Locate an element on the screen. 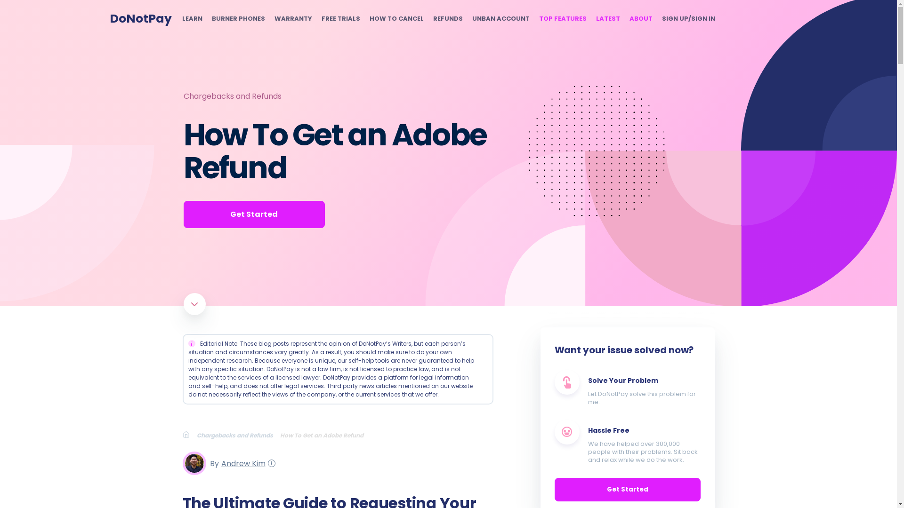 Image resolution: width=904 pixels, height=508 pixels. ABOUT is located at coordinates (640, 19).